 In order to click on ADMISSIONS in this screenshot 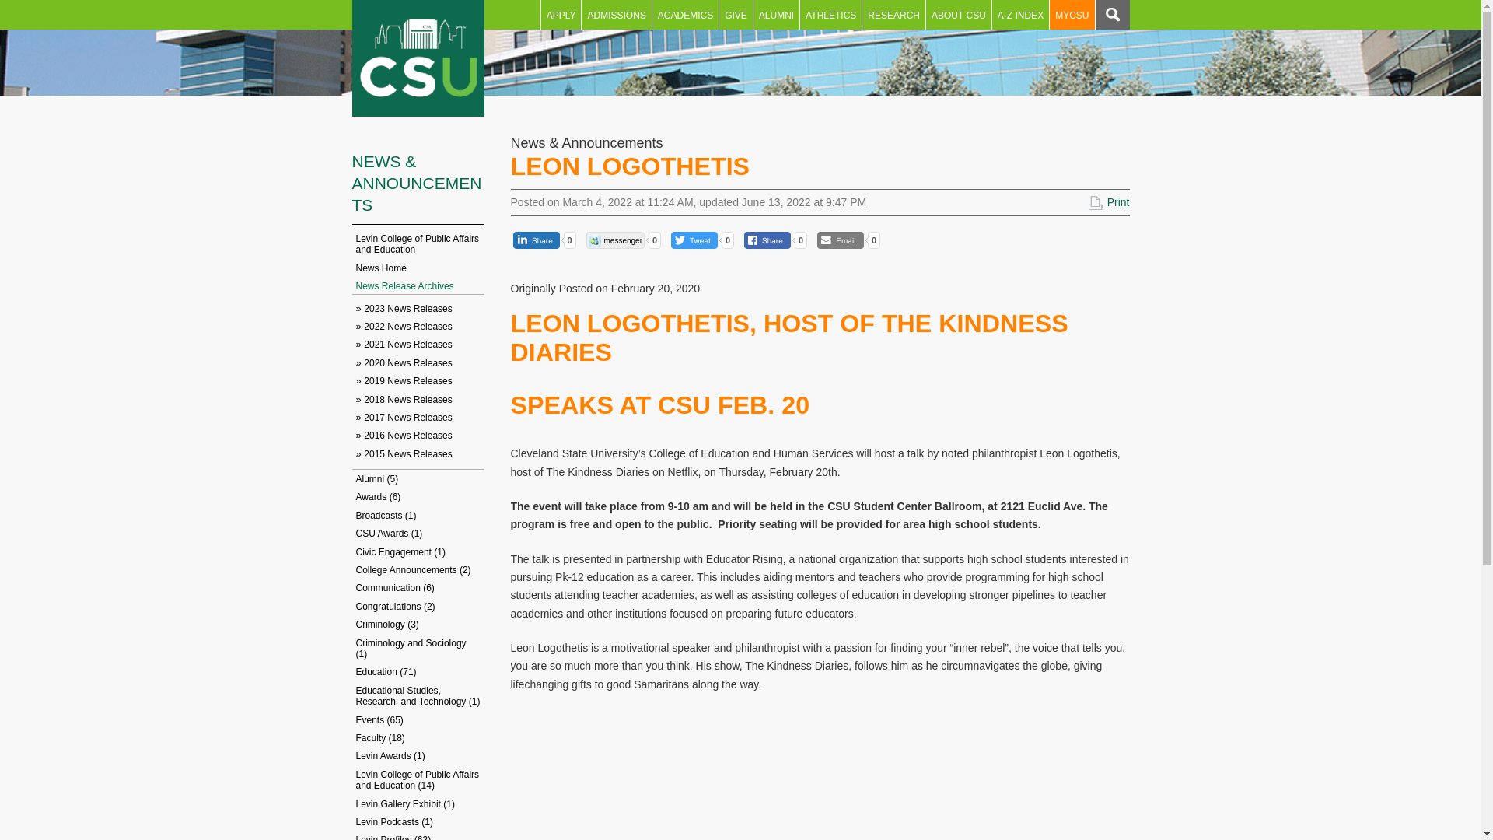, I will do `click(616, 14)`.